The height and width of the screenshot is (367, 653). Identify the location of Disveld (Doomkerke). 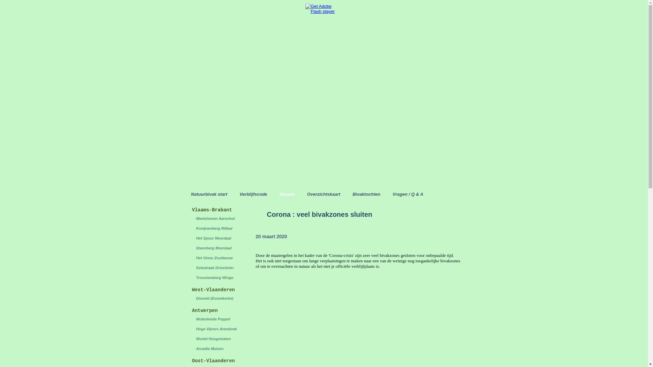
(215, 298).